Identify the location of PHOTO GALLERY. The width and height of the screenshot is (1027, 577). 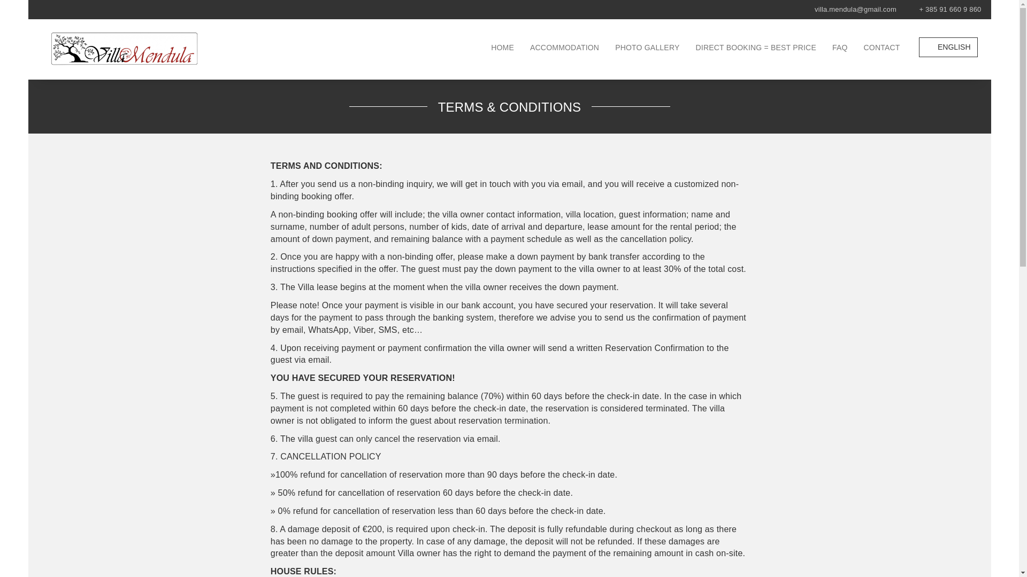
(647, 47).